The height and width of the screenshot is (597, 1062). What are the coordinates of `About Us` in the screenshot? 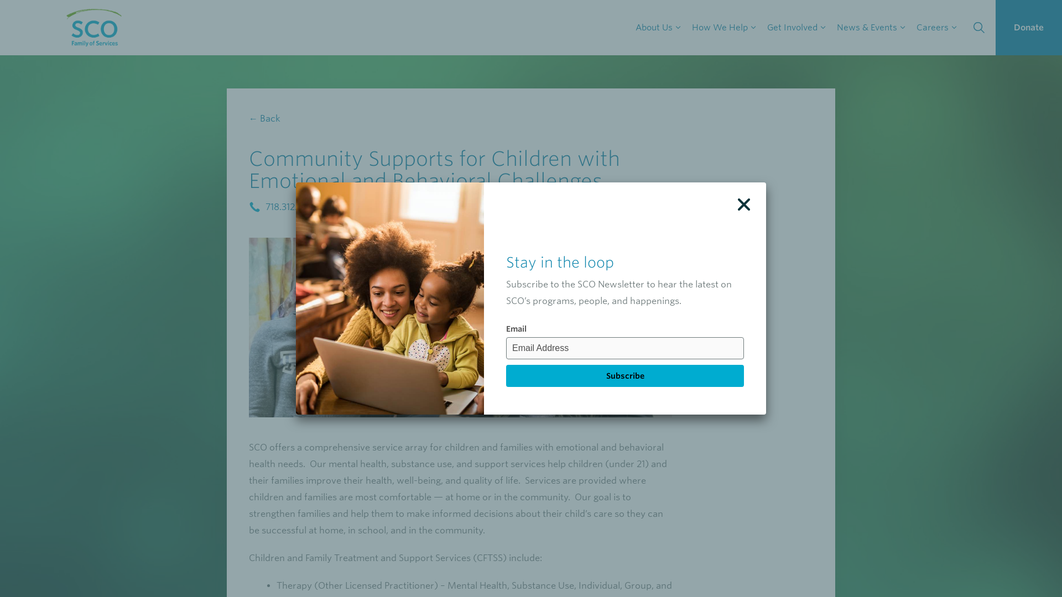 It's located at (658, 28).